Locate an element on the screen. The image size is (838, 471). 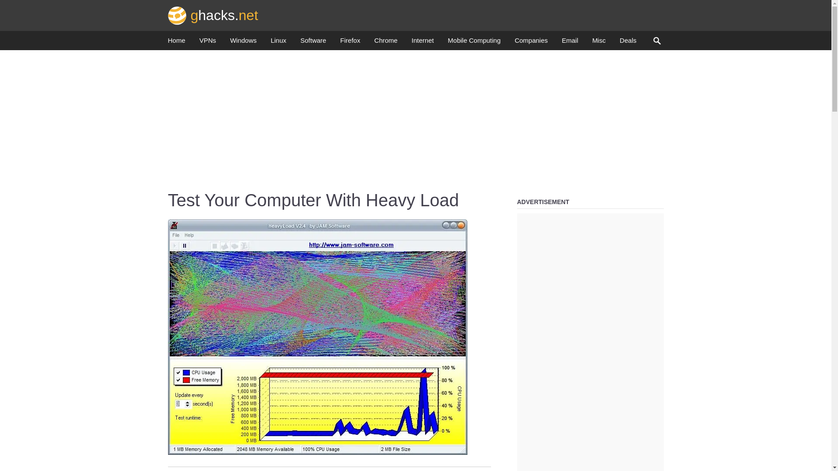
Misc is located at coordinates (599, 43).